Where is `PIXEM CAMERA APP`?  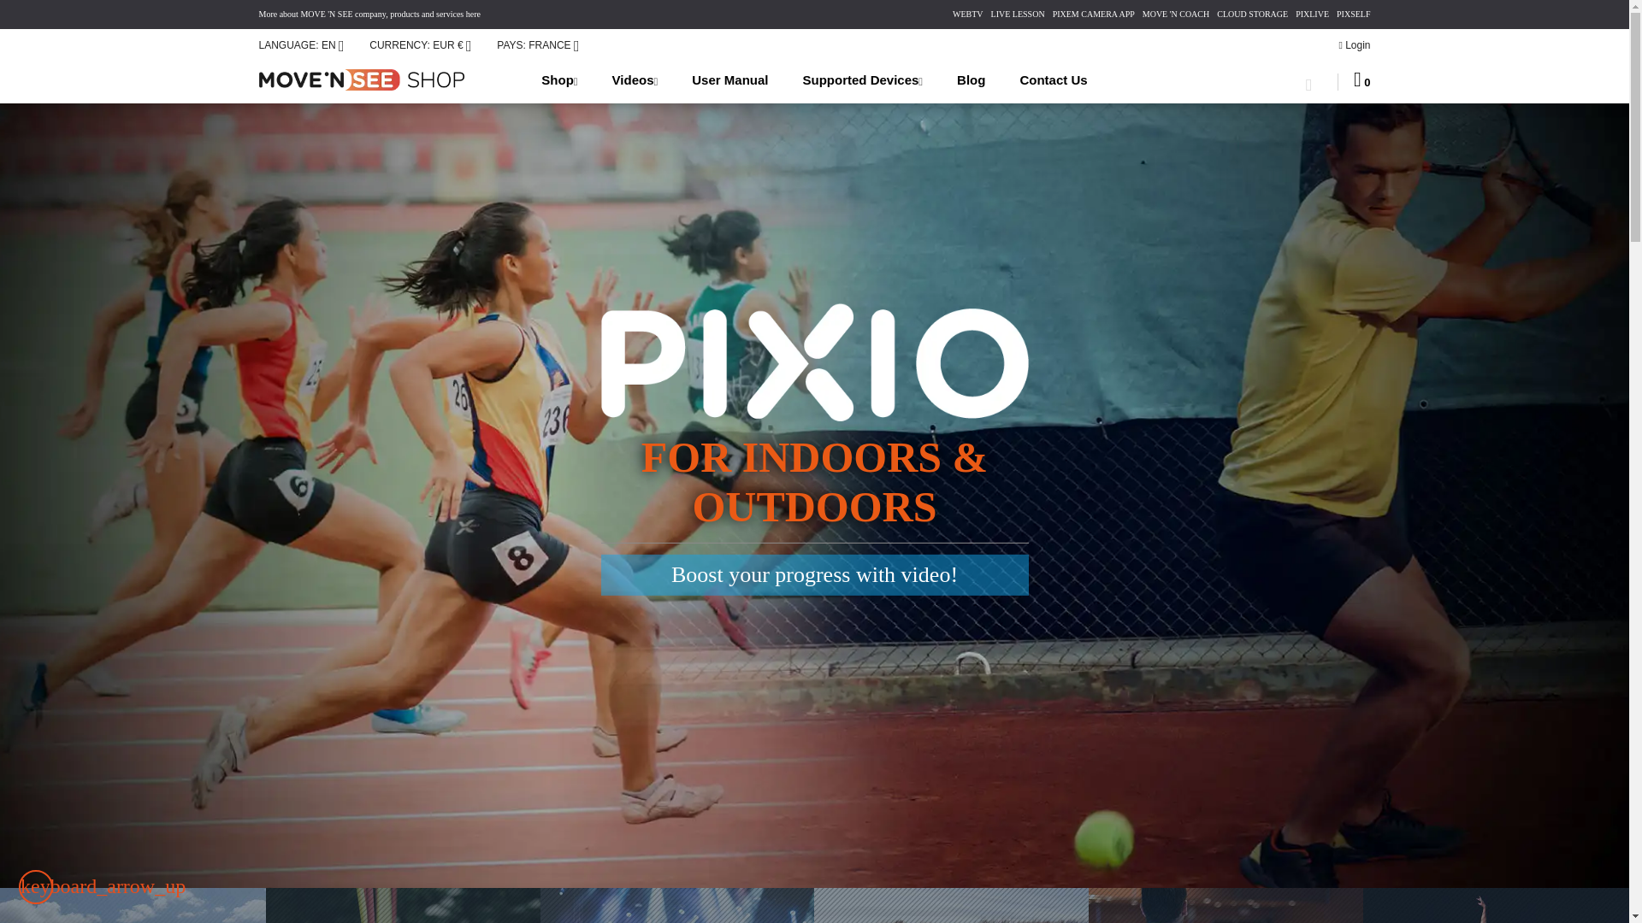
PIXEM CAMERA APP is located at coordinates (1093, 14).